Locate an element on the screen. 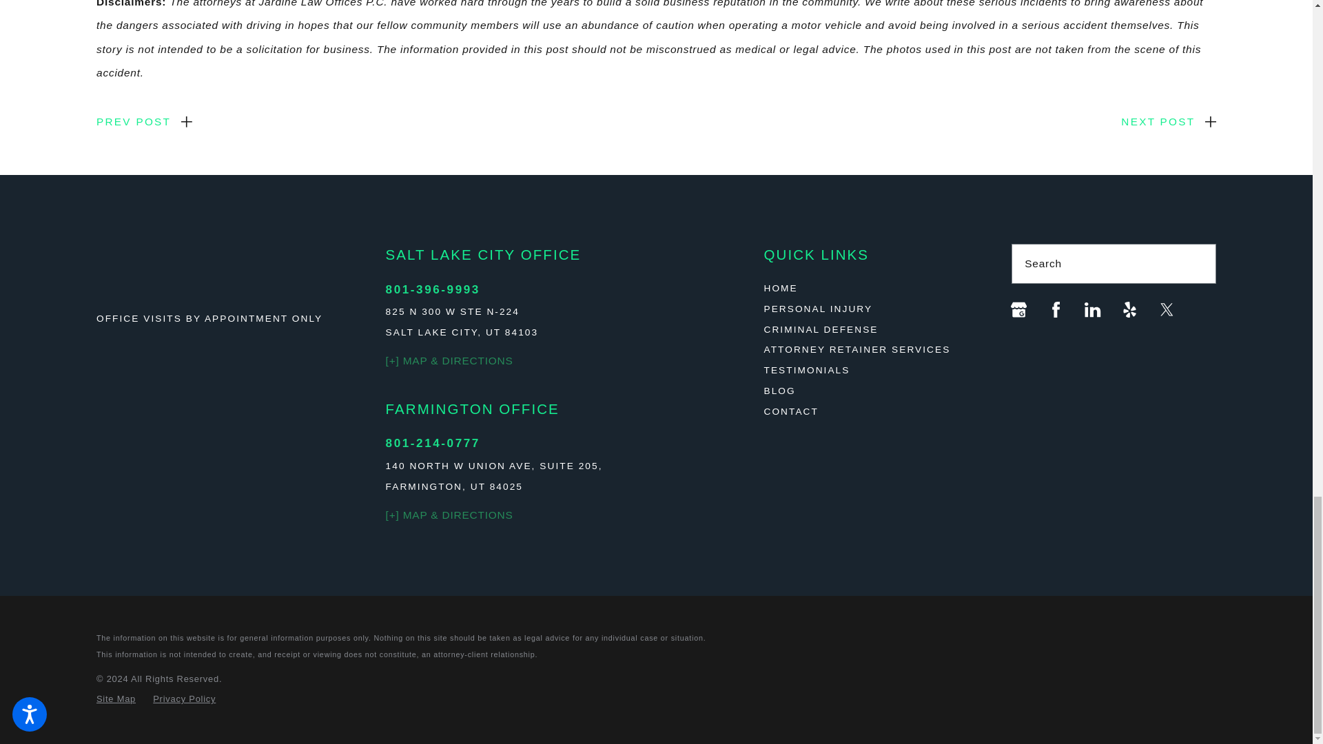 The width and height of the screenshot is (1323, 744). Facebook is located at coordinates (1056, 310).